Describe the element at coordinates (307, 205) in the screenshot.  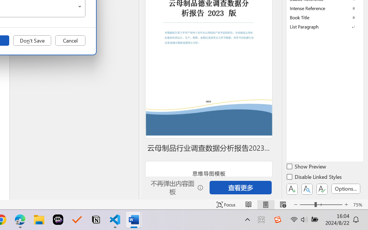
I see `Zoom Out` at that location.